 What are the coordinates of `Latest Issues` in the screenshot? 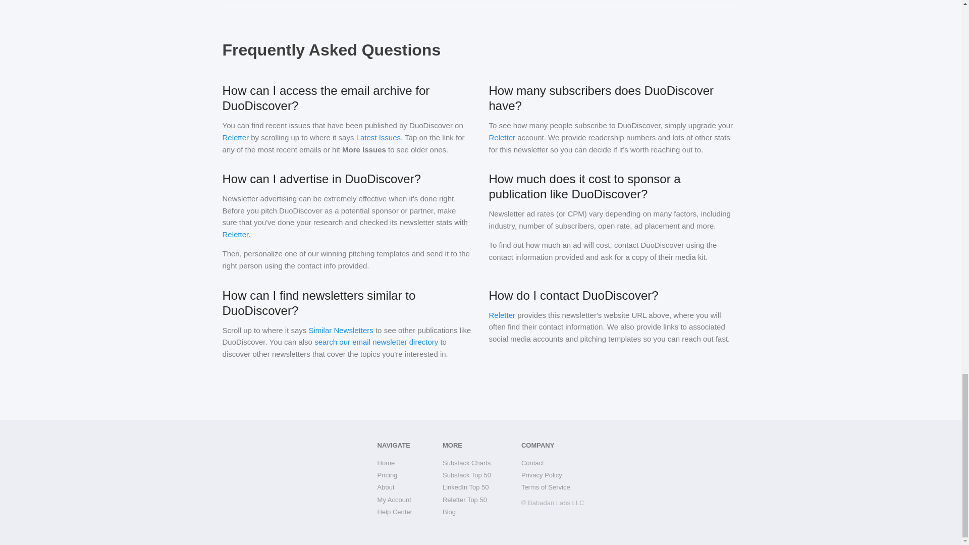 It's located at (379, 137).